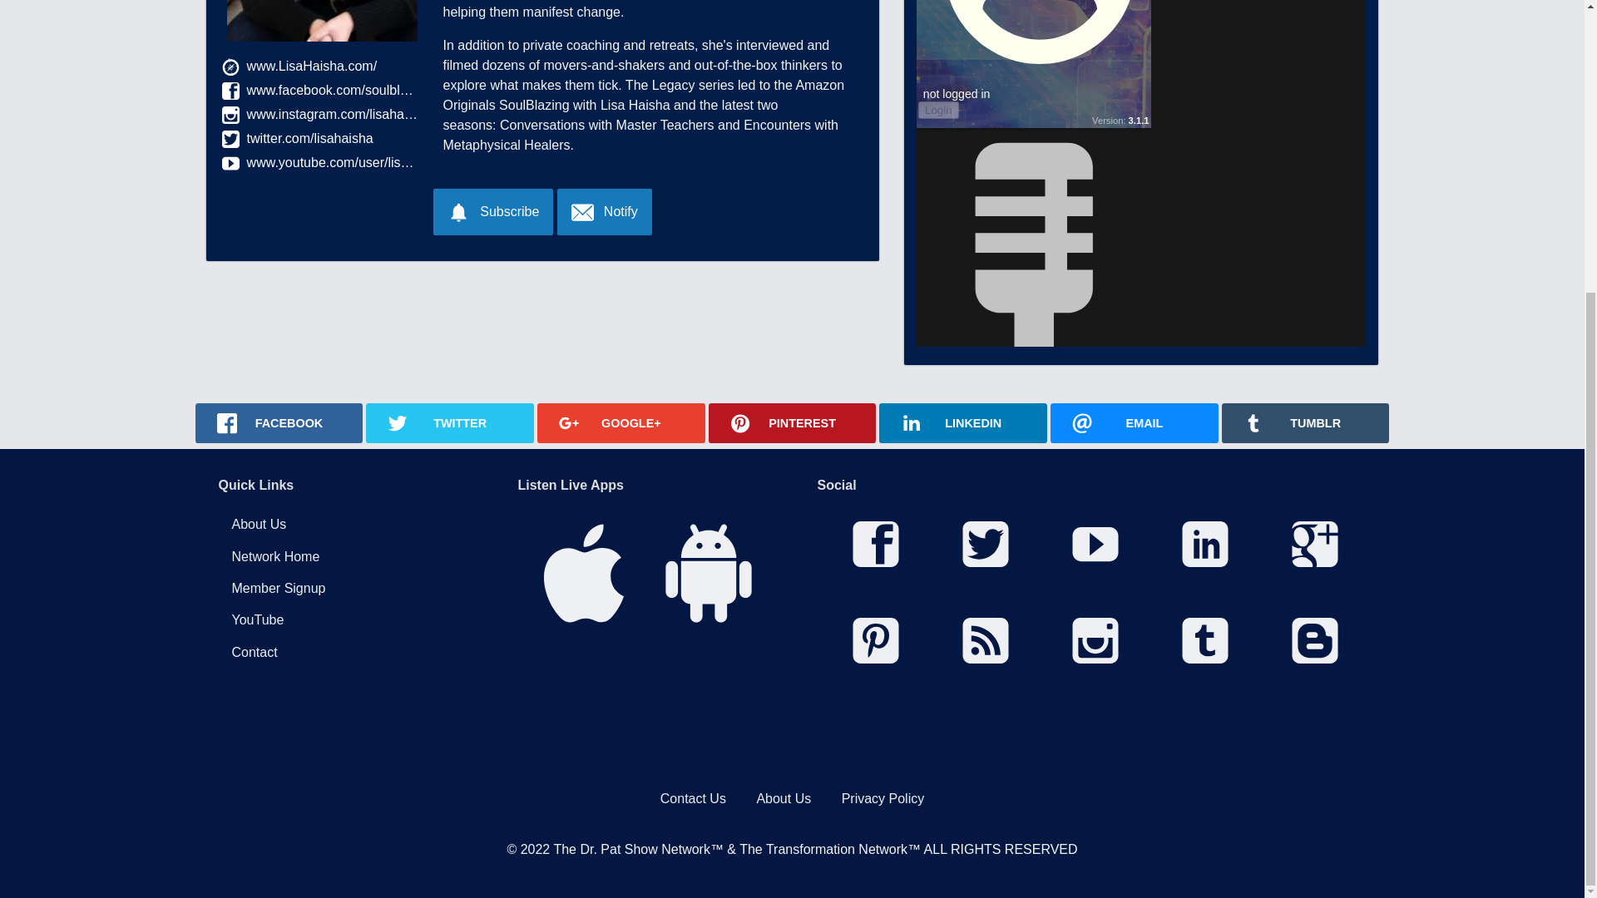  What do you see at coordinates (604, 211) in the screenshot?
I see ` Notify` at bounding box center [604, 211].